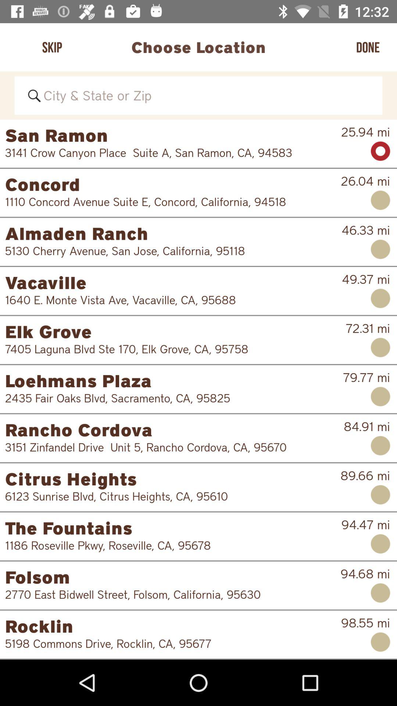  I want to click on click the radio button beside of folsom, so click(381, 593).